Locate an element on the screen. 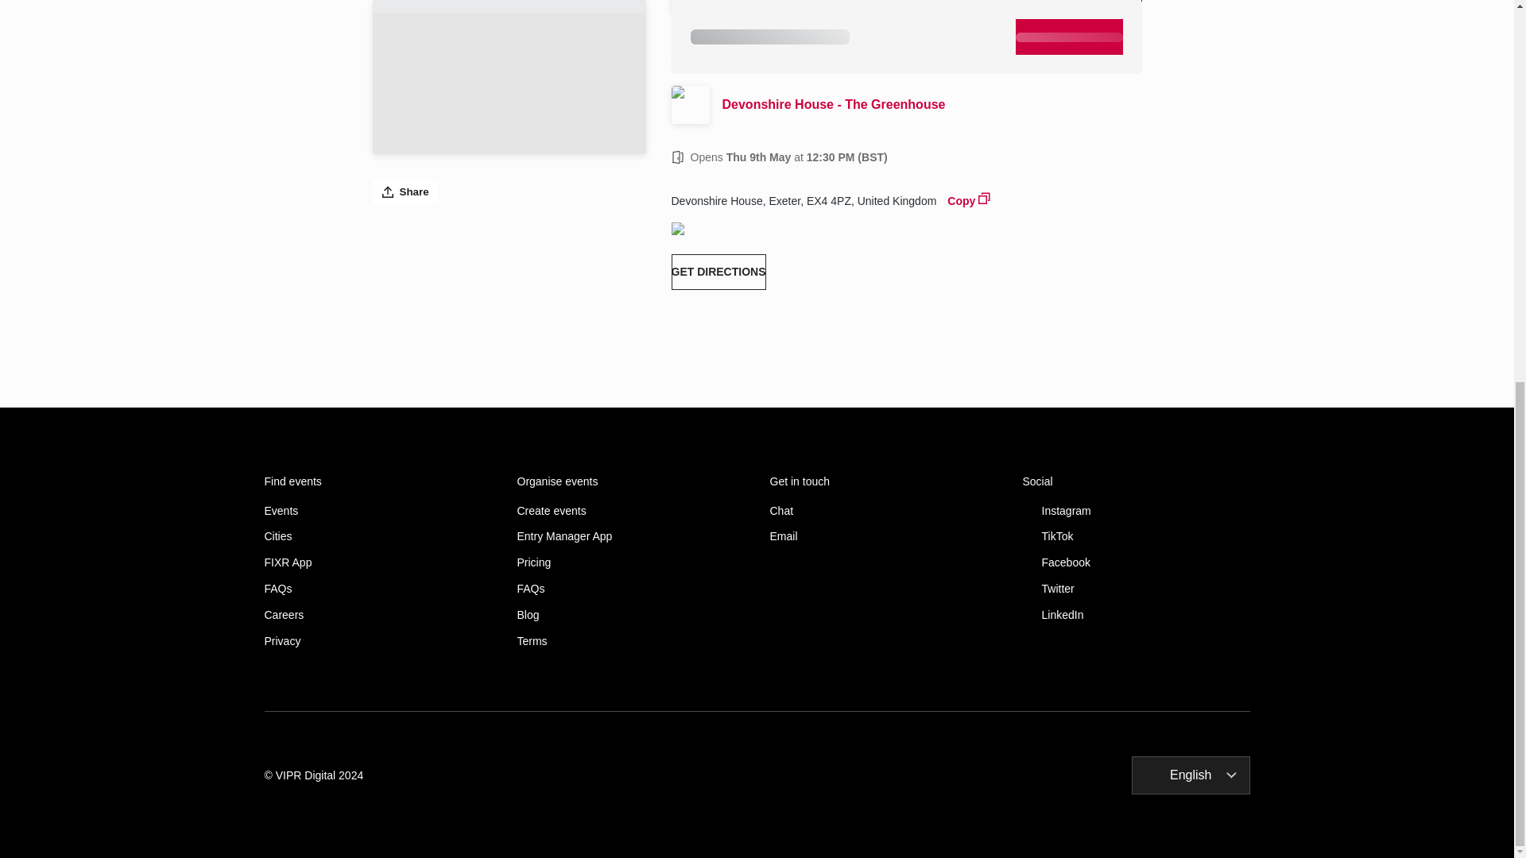 The image size is (1526, 858). GET DIRECTIONS is located at coordinates (718, 272).